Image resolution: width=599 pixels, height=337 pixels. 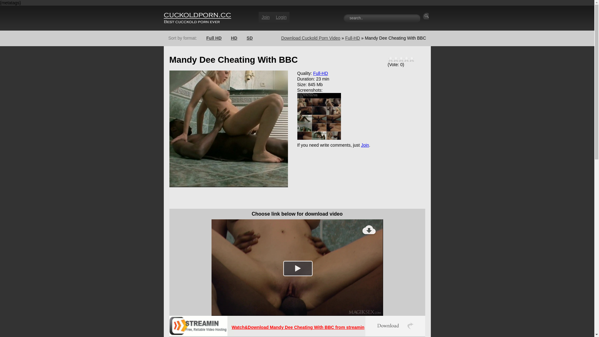 What do you see at coordinates (411, 59) in the screenshot?
I see `5` at bounding box center [411, 59].